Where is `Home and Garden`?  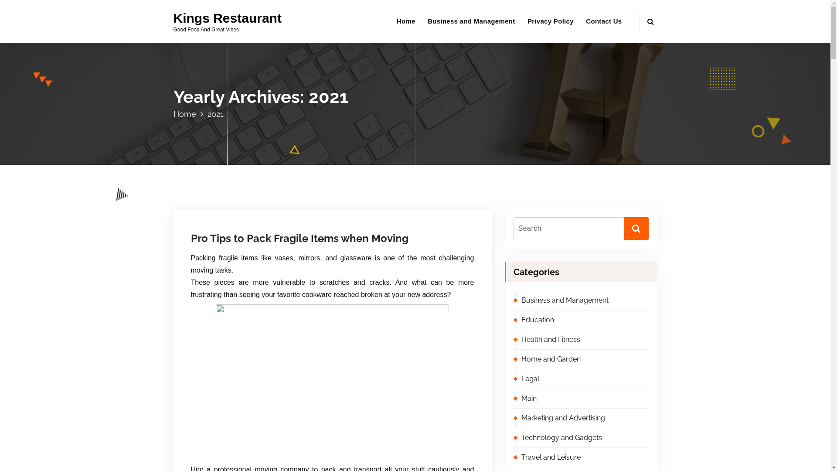 Home and Garden is located at coordinates (581, 359).